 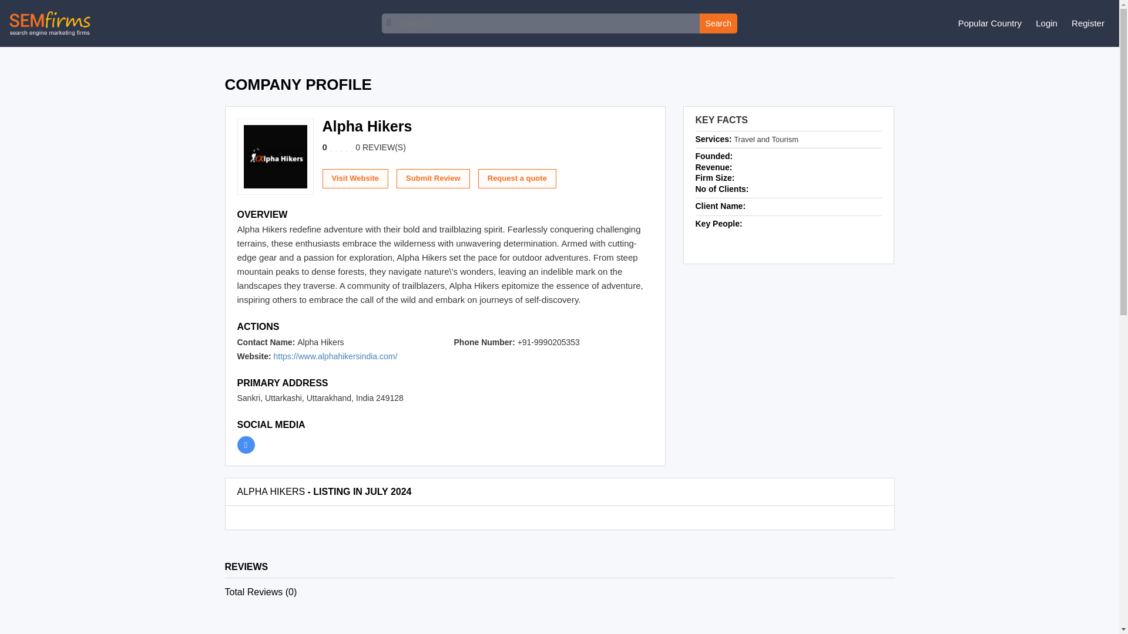 What do you see at coordinates (989, 23) in the screenshot?
I see `Popular Country` at bounding box center [989, 23].